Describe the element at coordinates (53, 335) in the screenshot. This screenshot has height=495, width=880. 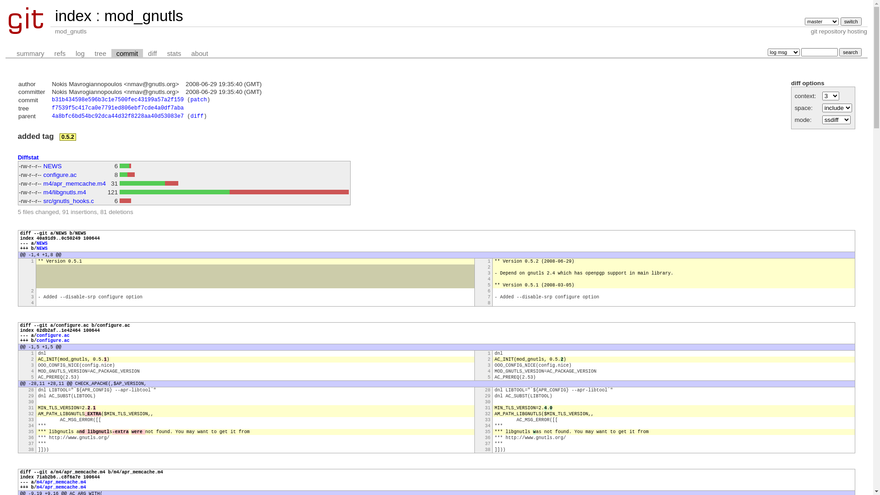
I see `configure.ac` at that location.